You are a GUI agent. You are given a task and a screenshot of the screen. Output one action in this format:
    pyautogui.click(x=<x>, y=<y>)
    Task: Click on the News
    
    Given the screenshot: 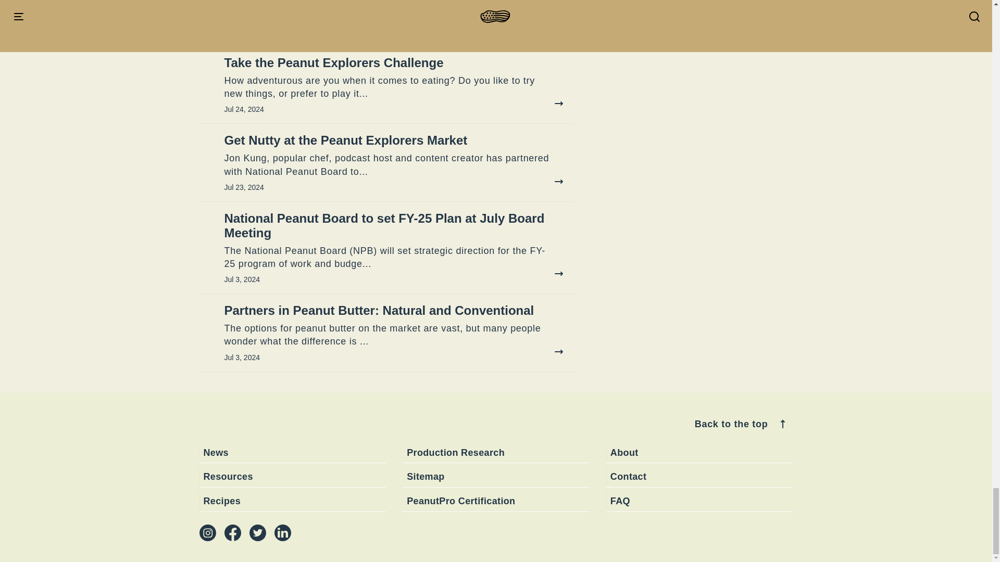 What is the action you would take?
    pyautogui.click(x=293, y=454)
    